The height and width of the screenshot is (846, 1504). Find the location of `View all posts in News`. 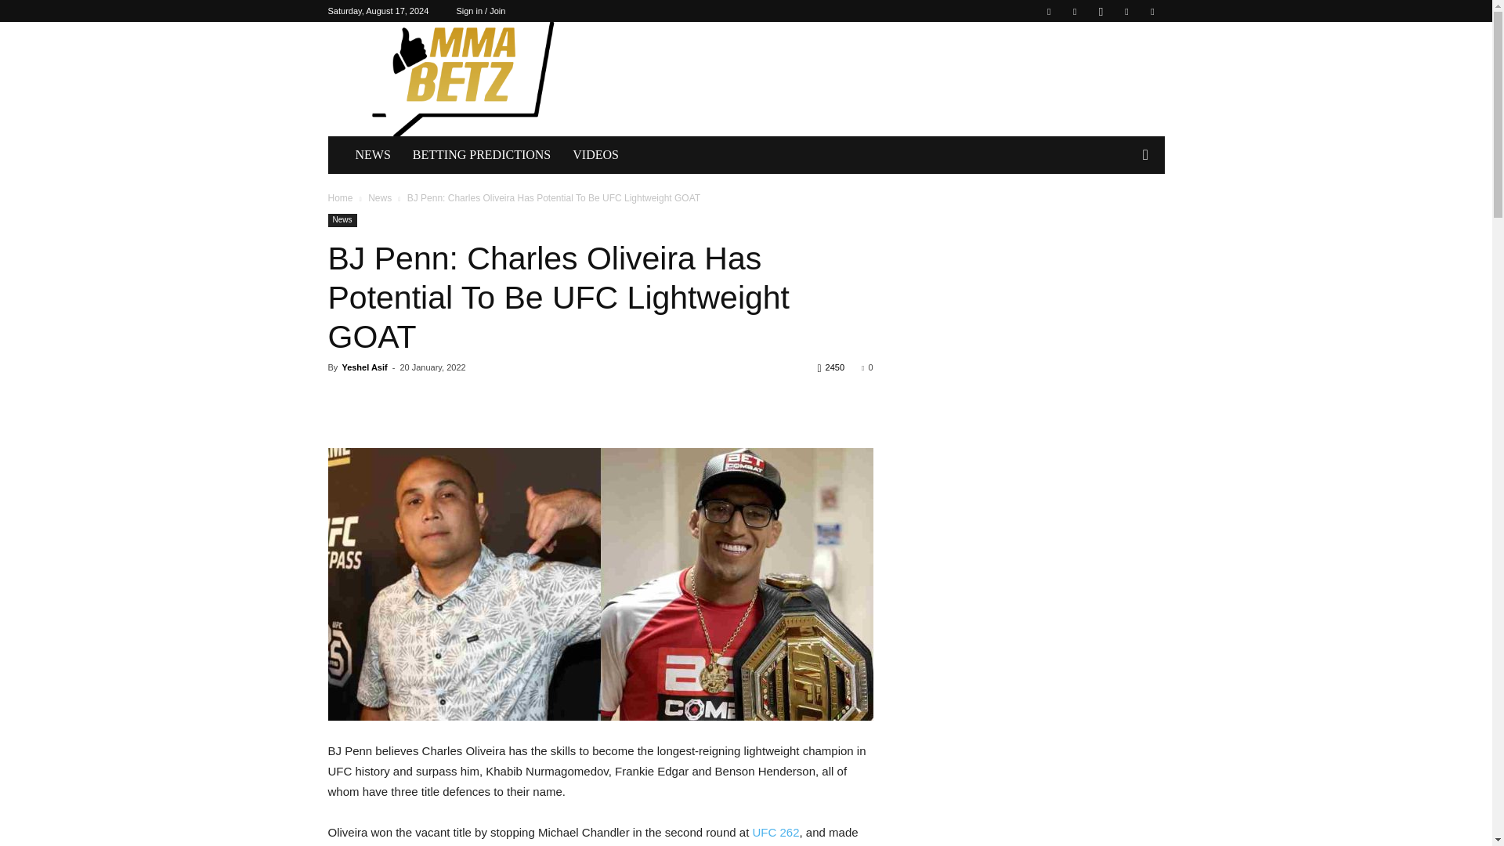

View all posts in News is located at coordinates (379, 198).